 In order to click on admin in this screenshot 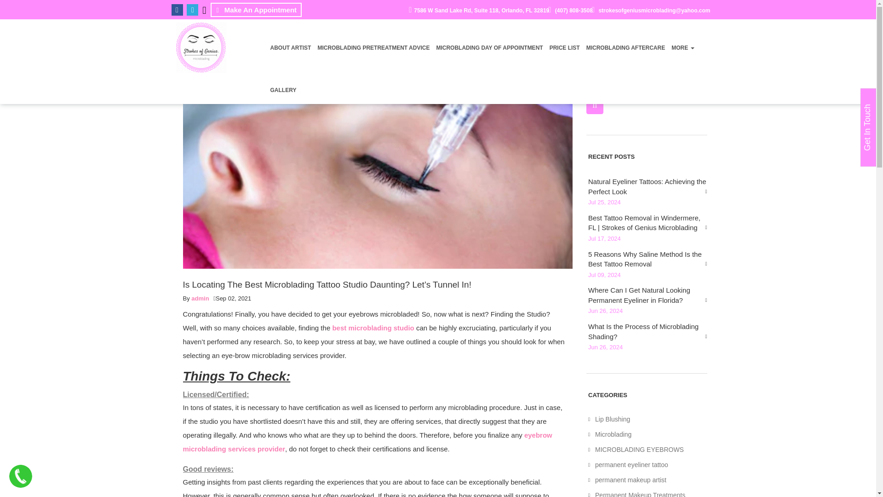, I will do `click(200, 298)`.